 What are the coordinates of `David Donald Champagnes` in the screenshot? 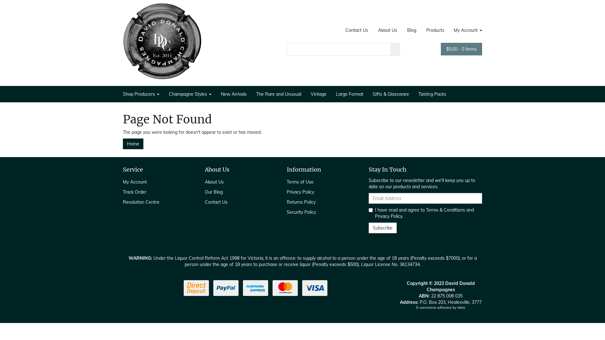 It's located at (162, 39).